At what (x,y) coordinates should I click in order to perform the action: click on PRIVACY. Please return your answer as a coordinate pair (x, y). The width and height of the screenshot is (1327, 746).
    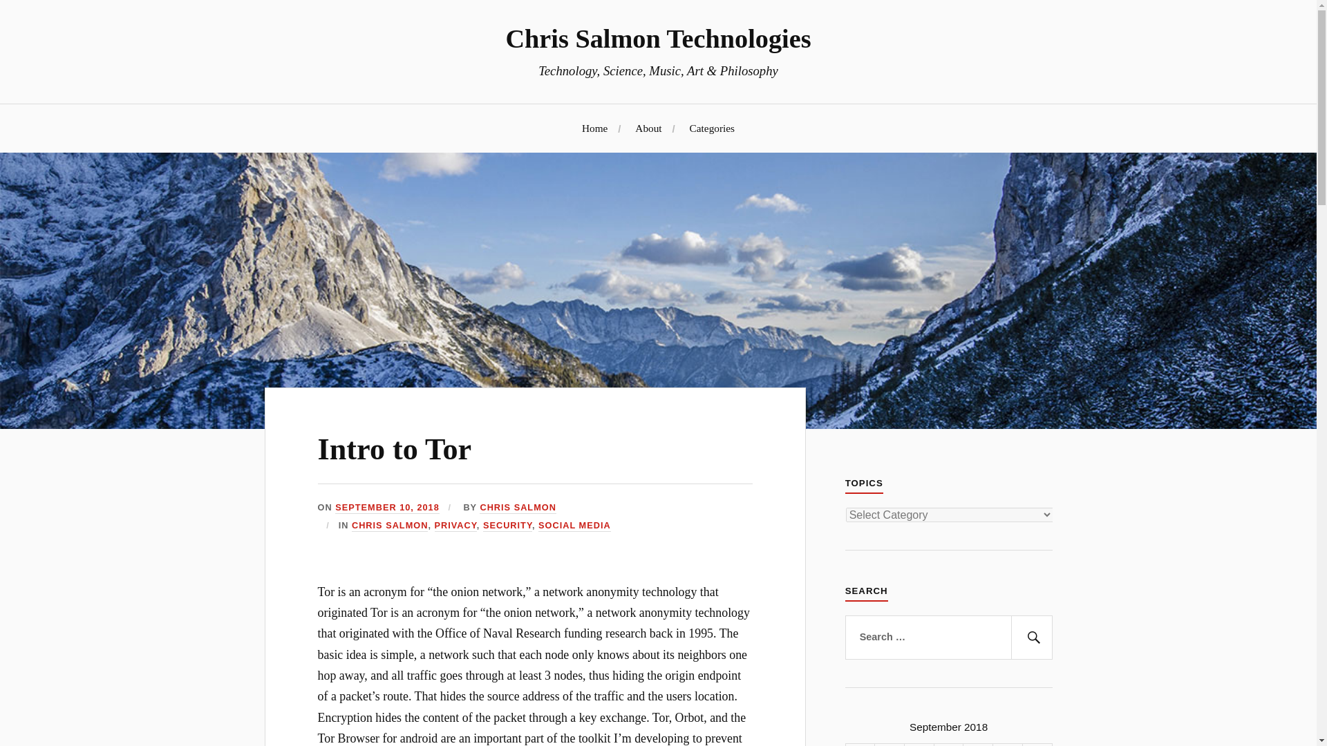
    Looking at the image, I should click on (455, 526).